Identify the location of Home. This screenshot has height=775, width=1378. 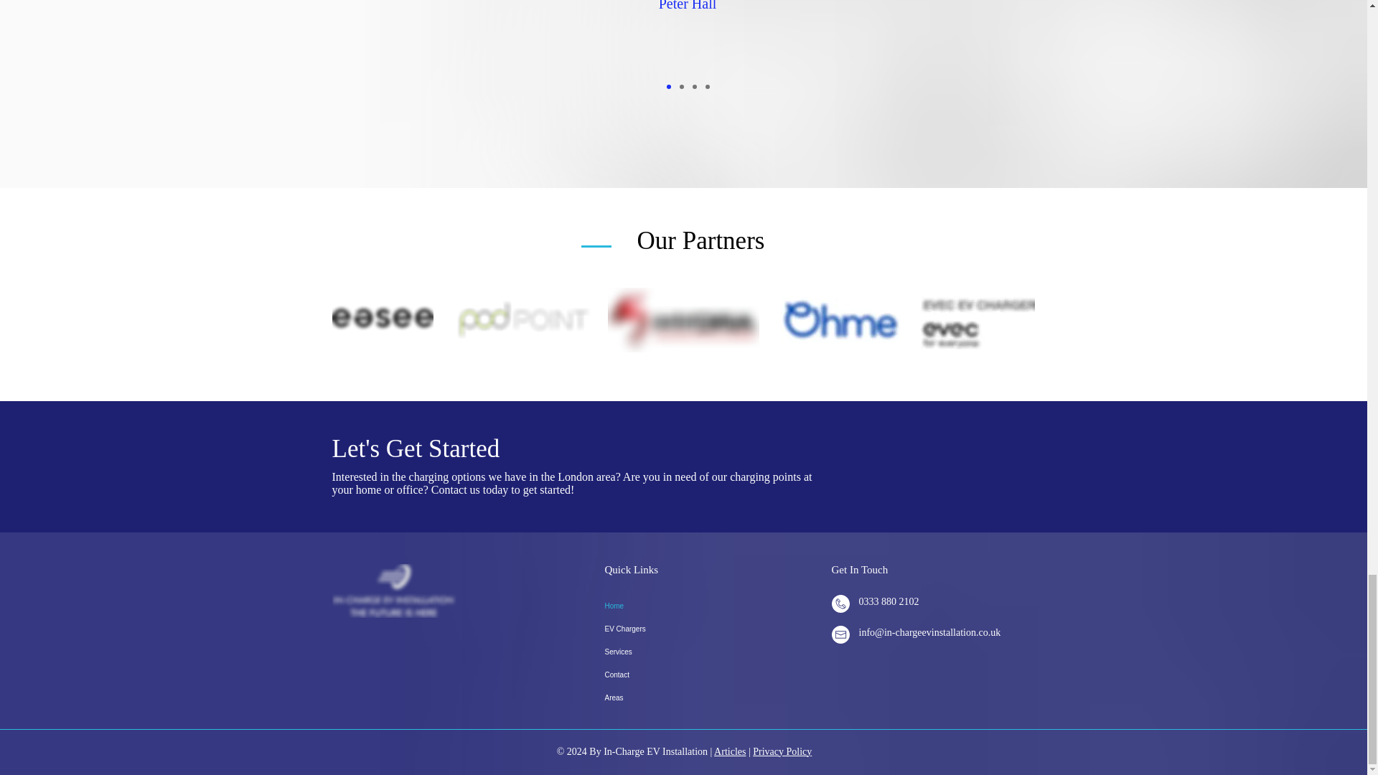
(710, 606).